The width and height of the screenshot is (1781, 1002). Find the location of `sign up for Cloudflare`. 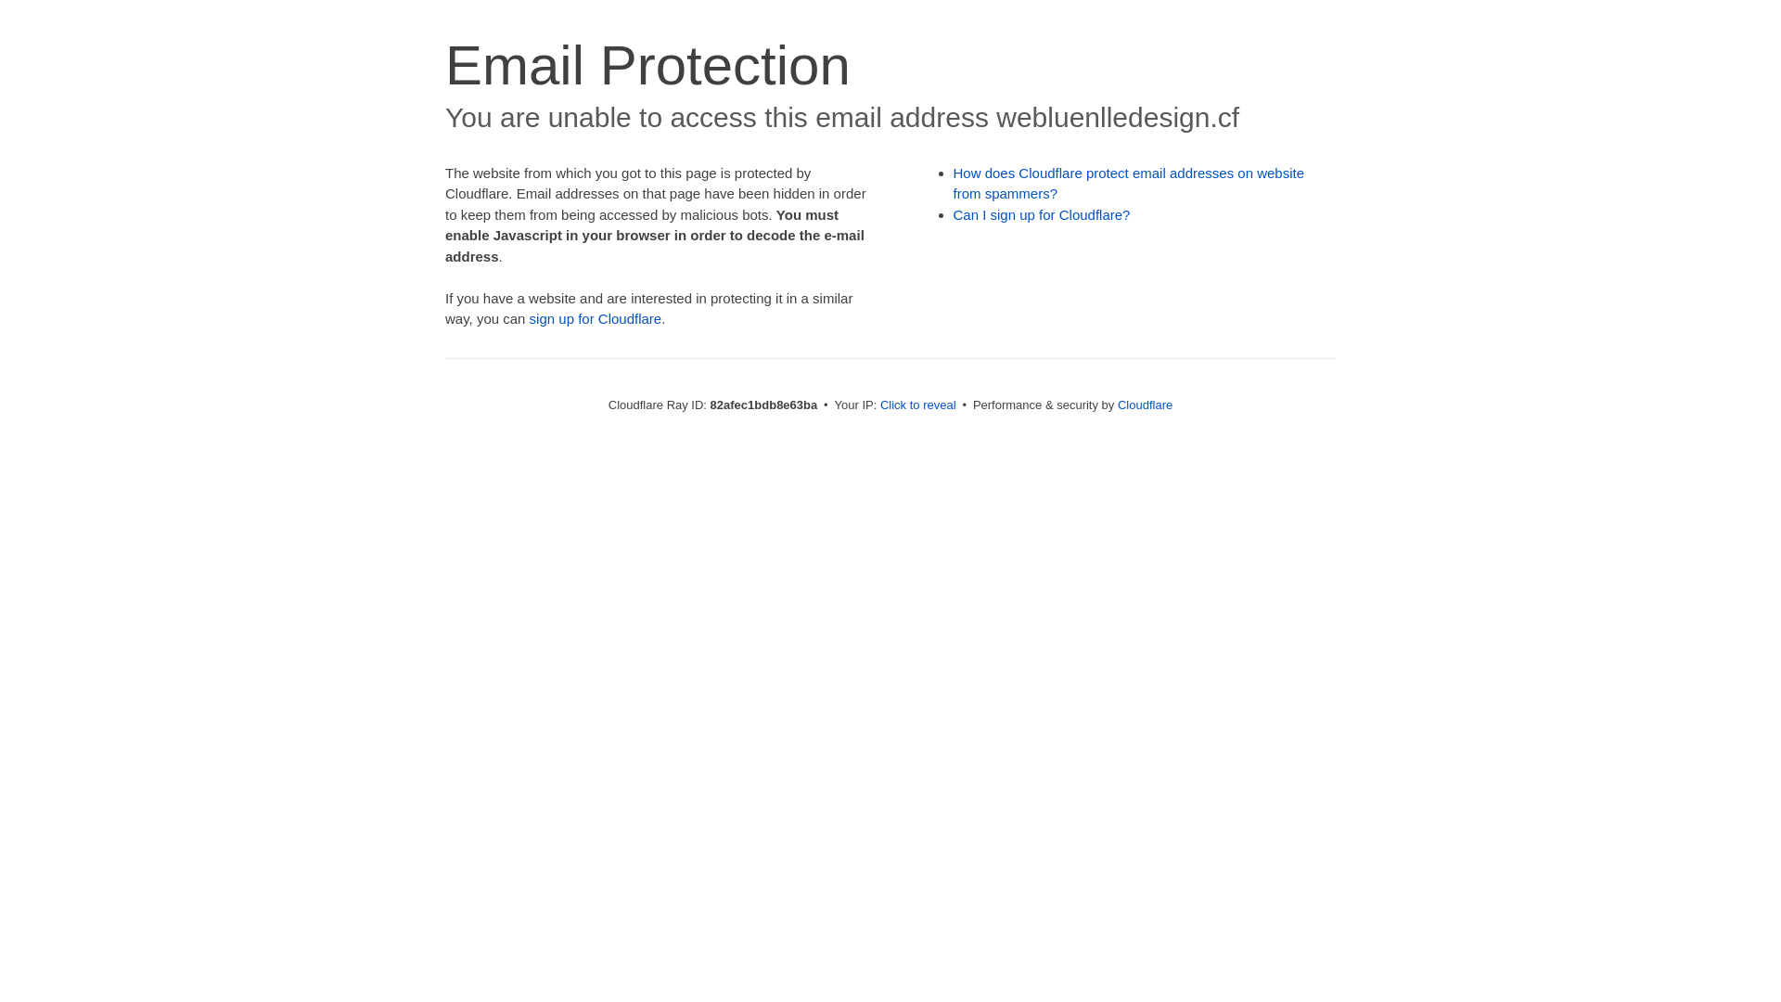

sign up for Cloudflare is located at coordinates (596, 319).